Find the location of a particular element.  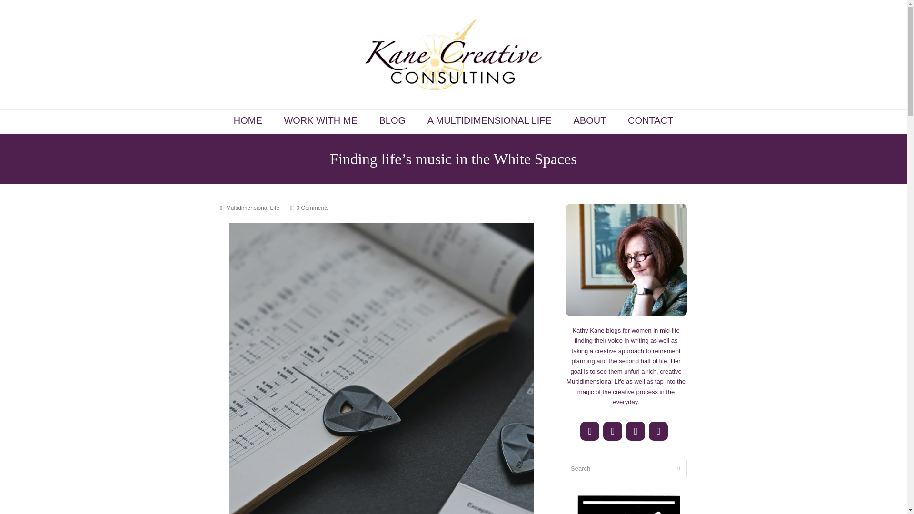

CONTACT is located at coordinates (650, 122).